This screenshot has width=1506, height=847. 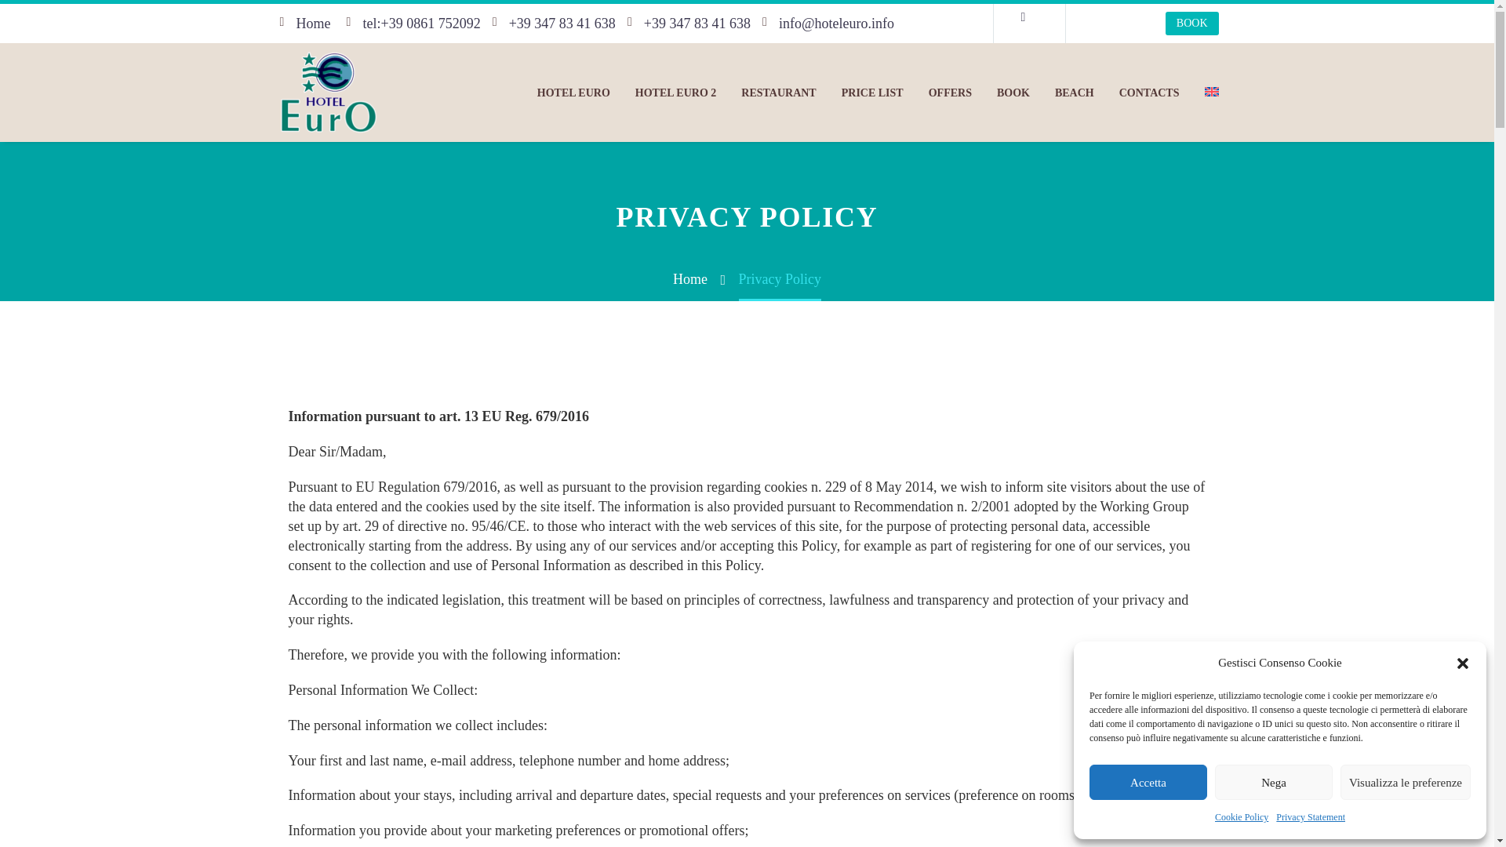 I want to click on OFFERS, so click(x=950, y=93).